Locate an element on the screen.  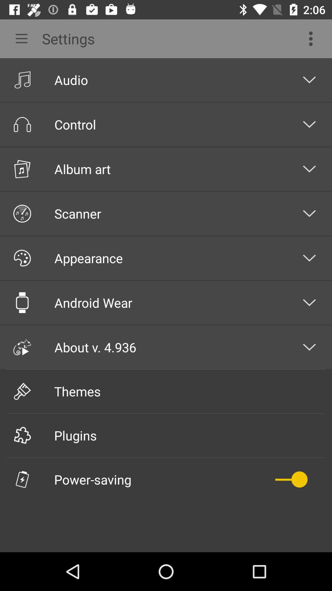
click the app next to settings app is located at coordinates (19, 39).